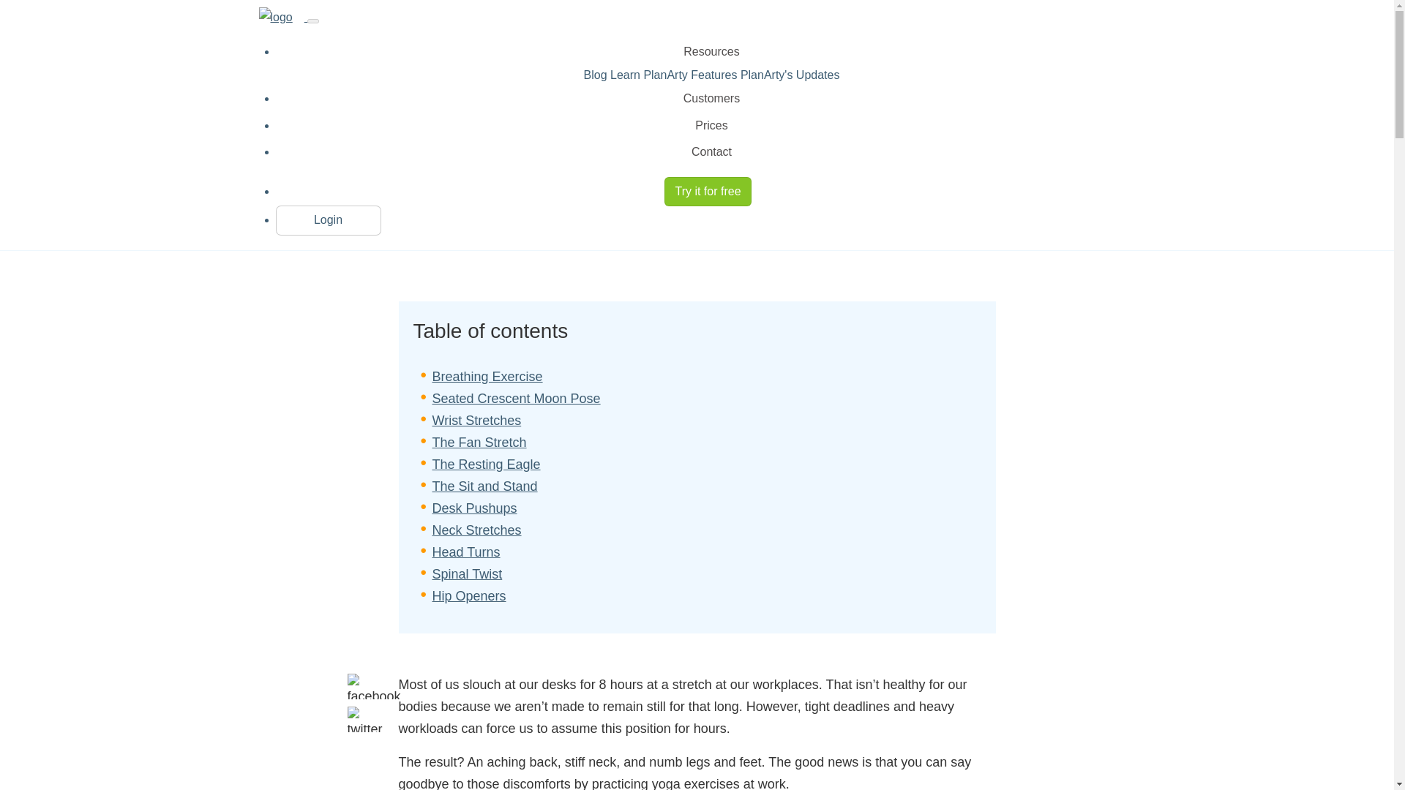  What do you see at coordinates (476, 530) in the screenshot?
I see `Neck Stretches` at bounding box center [476, 530].